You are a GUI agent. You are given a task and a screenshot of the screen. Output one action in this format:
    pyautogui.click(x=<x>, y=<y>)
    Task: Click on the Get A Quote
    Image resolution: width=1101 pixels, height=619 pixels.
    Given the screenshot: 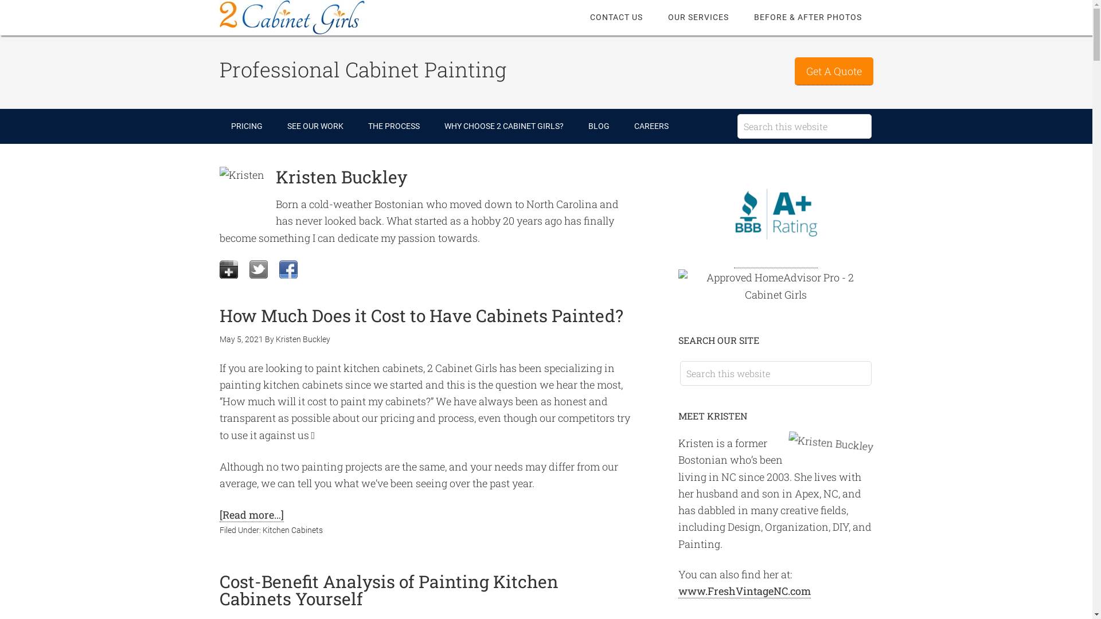 What is the action you would take?
    pyautogui.click(x=834, y=71)
    